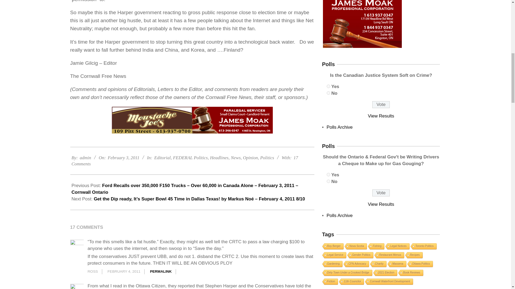 The image size is (515, 289). What do you see at coordinates (123, 158) in the screenshot?
I see `Thursday, February 3, 2011, 8:00 pm` at bounding box center [123, 158].